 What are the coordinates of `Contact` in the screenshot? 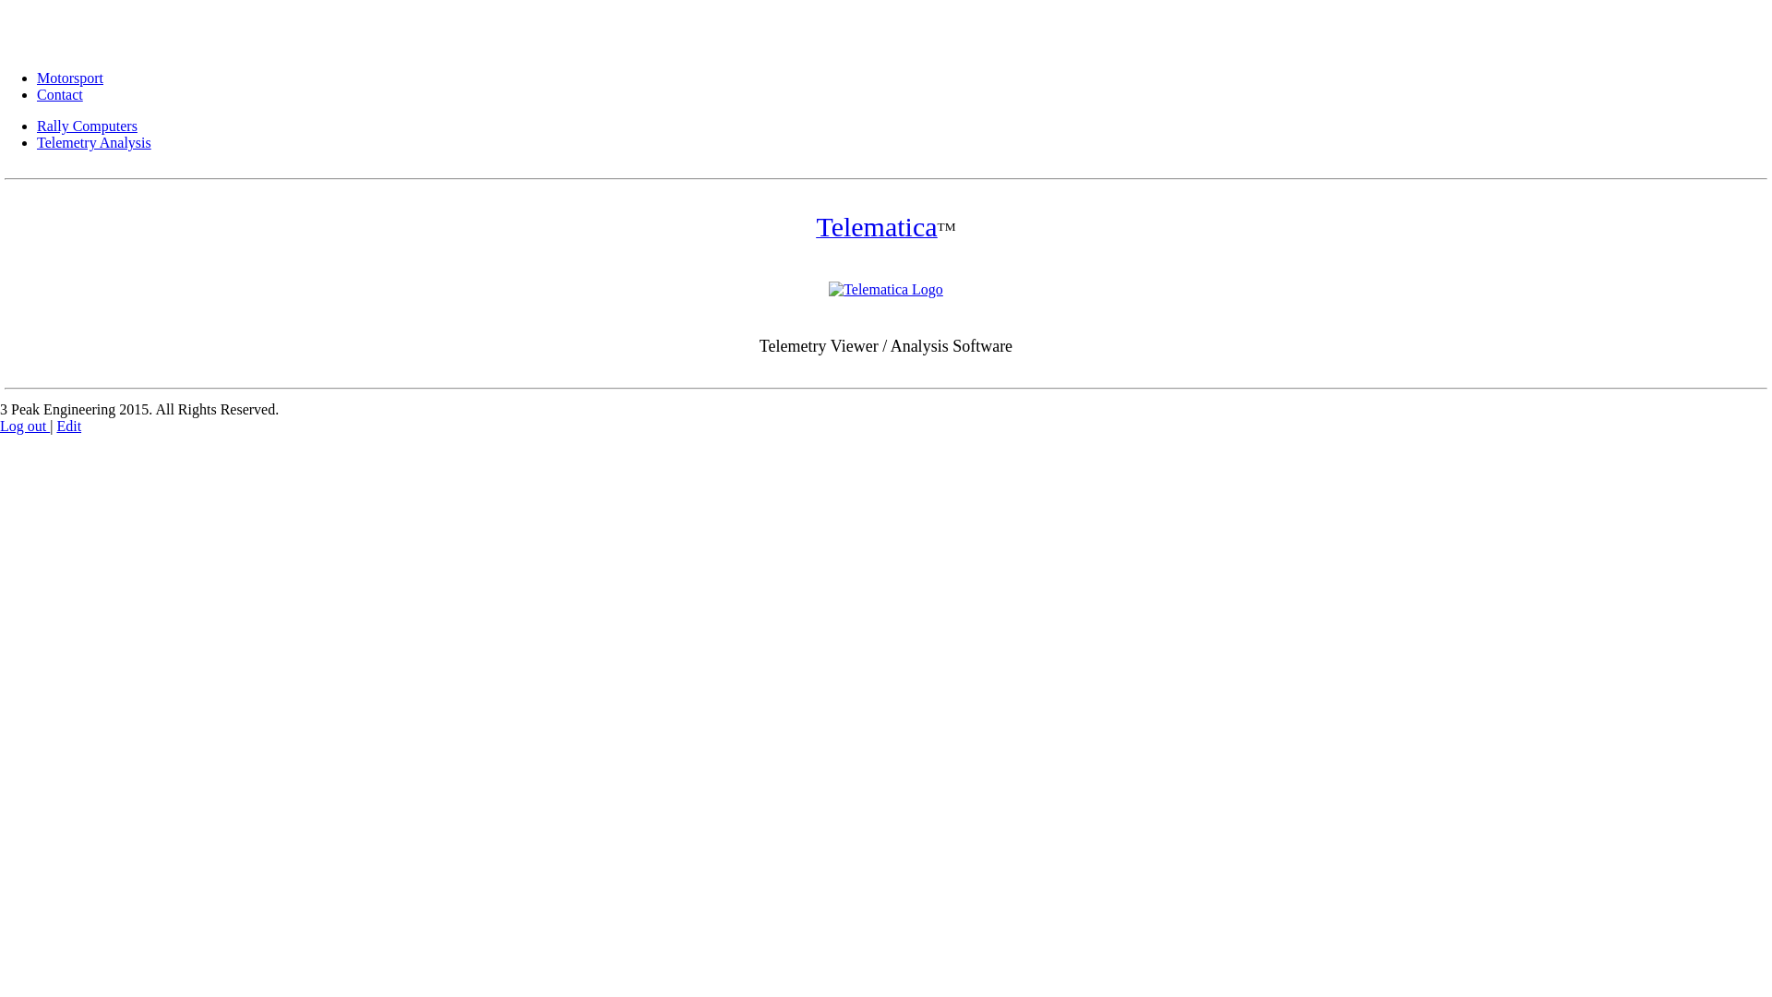 It's located at (60, 94).